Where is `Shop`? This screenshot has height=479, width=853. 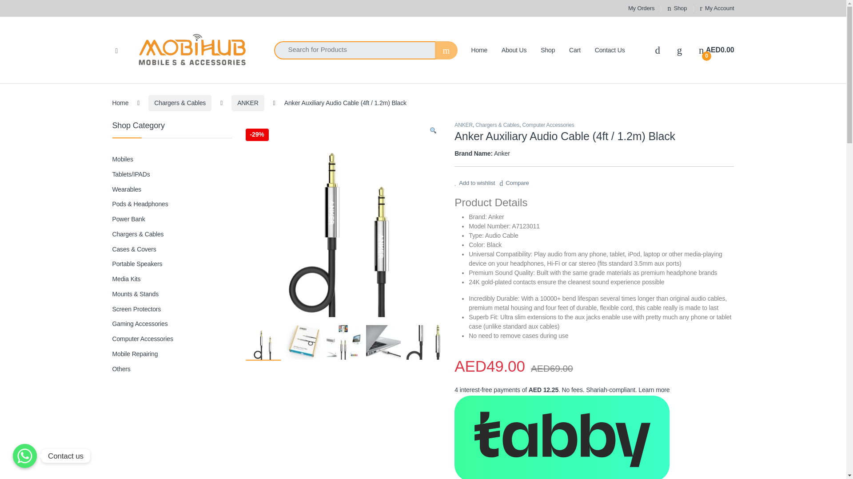 Shop is located at coordinates (678, 8).